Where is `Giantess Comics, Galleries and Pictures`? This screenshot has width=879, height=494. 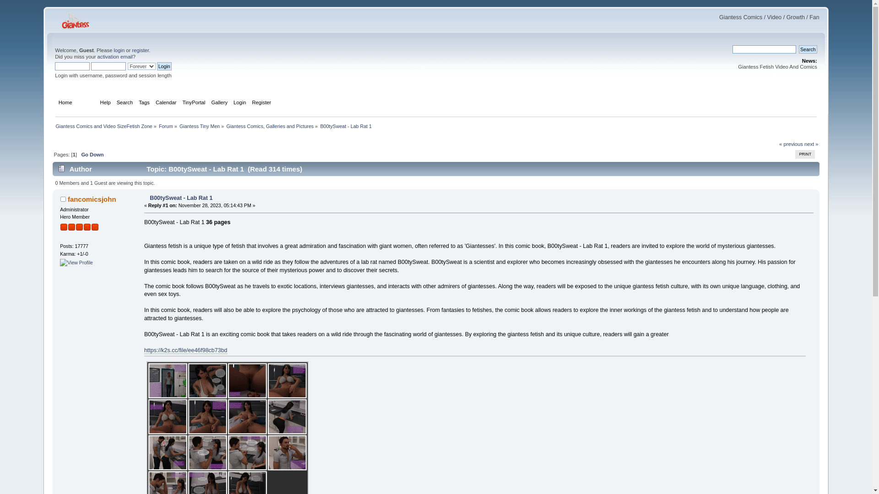 Giantess Comics, Galleries and Pictures is located at coordinates (270, 126).